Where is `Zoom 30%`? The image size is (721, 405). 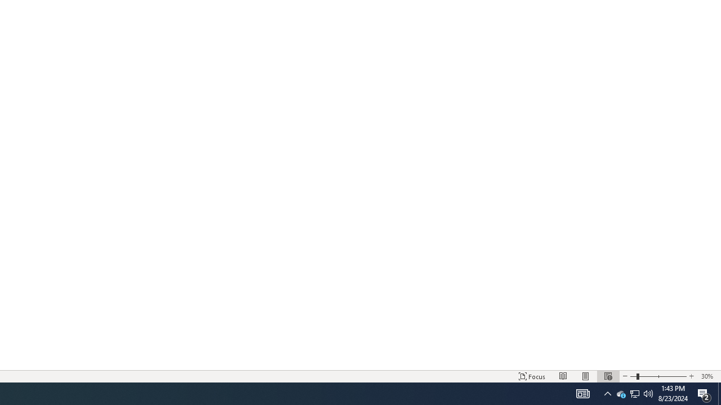
Zoom 30% is located at coordinates (709, 376).